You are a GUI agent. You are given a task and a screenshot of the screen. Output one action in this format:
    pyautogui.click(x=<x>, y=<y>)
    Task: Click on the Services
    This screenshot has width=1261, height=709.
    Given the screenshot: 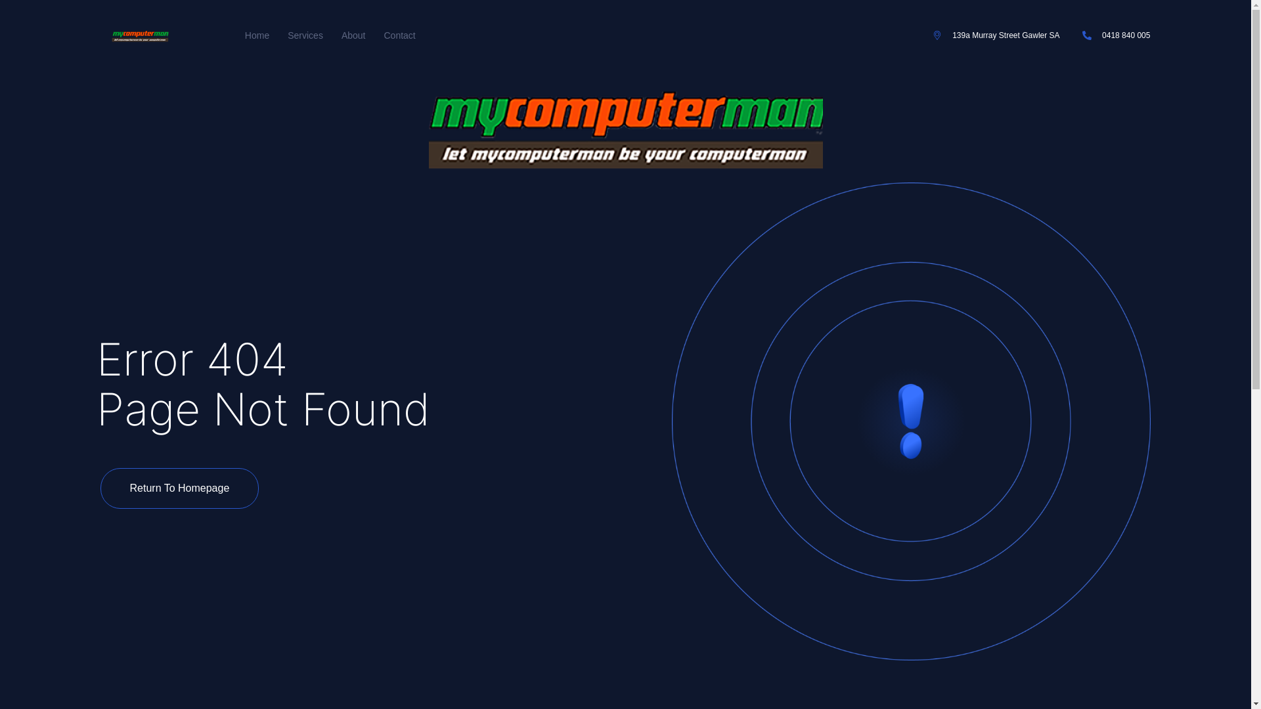 What is the action you would take?
    pyautogui.click(x=305, y=35)
    